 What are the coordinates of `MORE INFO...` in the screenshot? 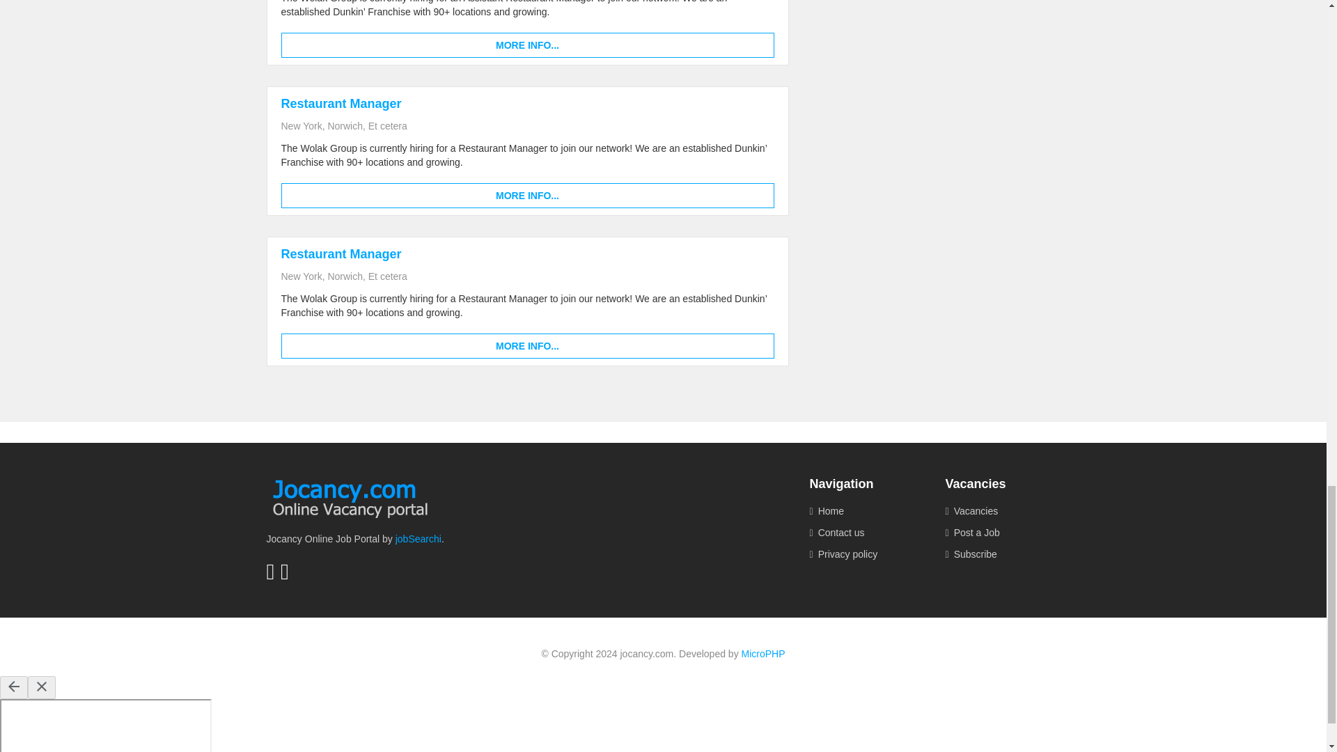 It's located at (527, 346).